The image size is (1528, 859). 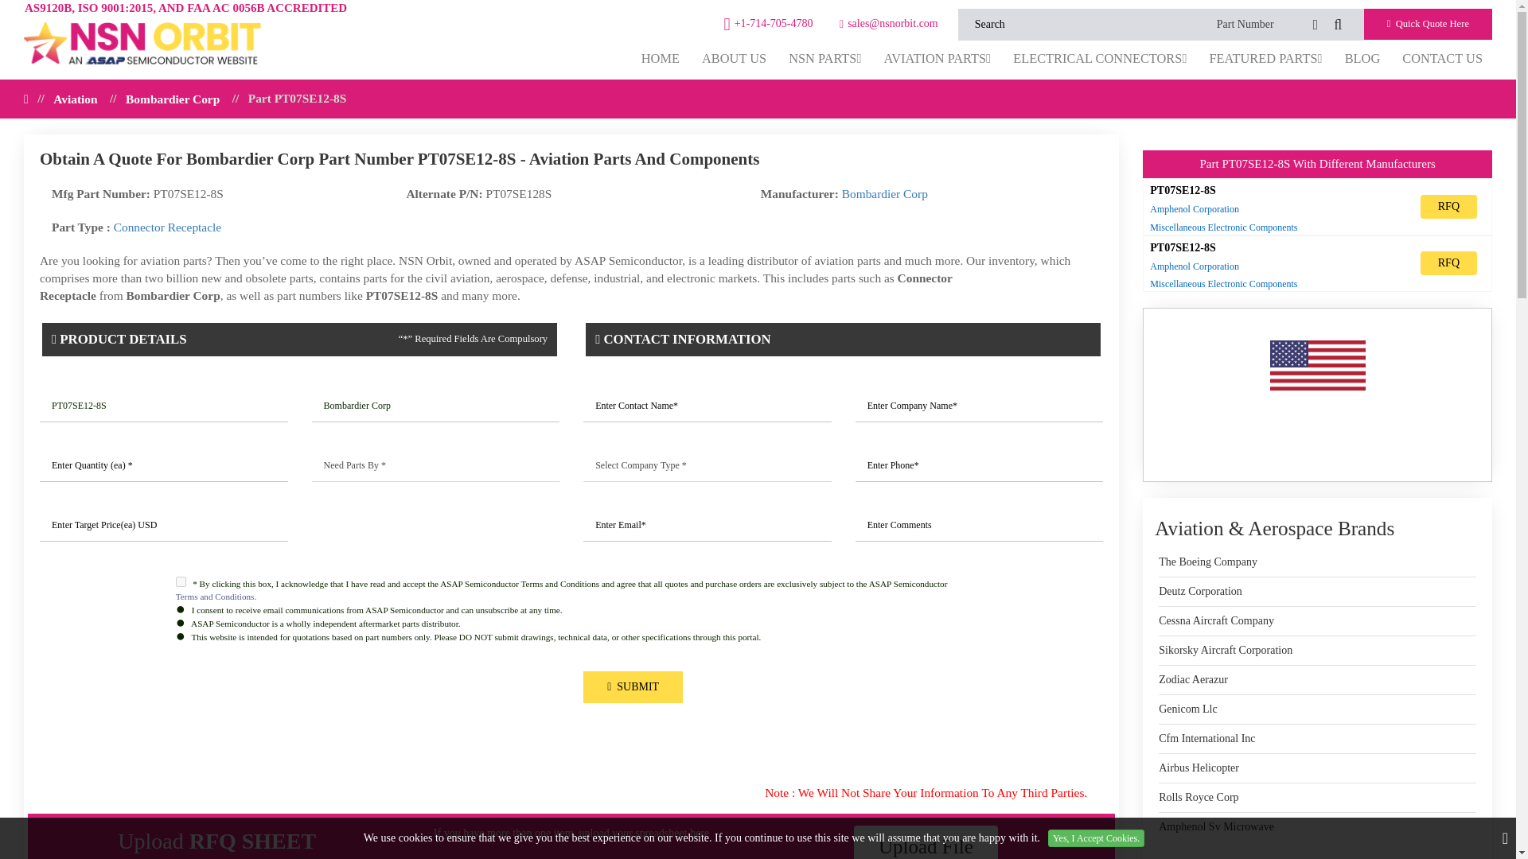 What do you see at coordinates (1208, 562) in the screenshot?
I see `The Boeing Company` at bounding box center [1208, 562].